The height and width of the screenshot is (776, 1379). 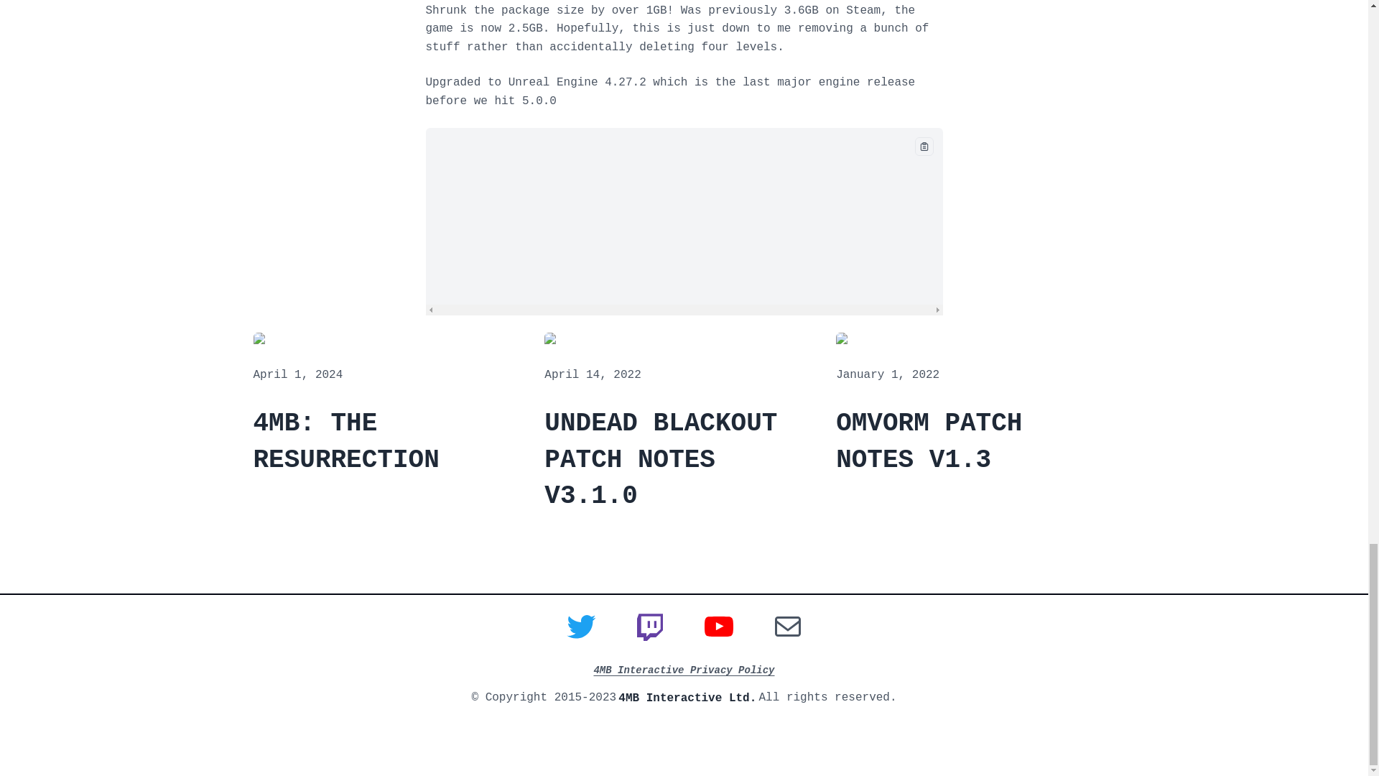 What do you see at coordinates (391, 442) in the screenshot?
I see `4MB: THE RESURRECTION` at bounding box center [391, 442].